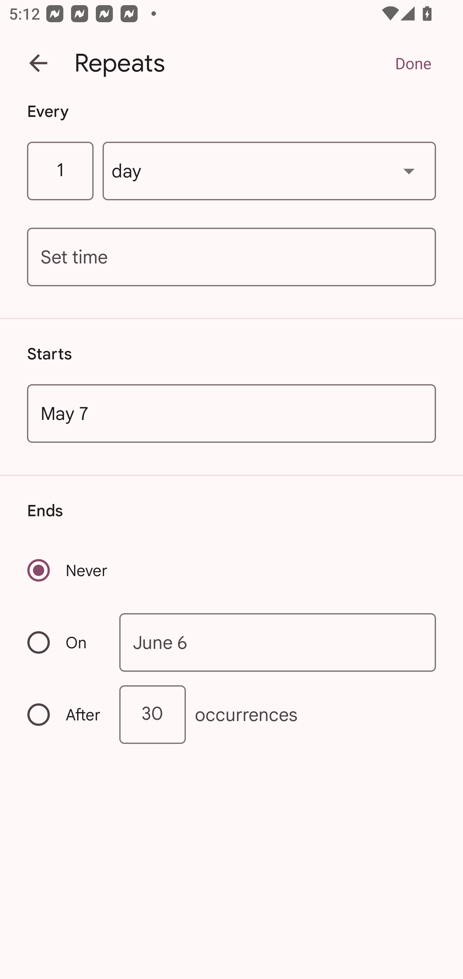 This screenshot has width=463, height=979. What do you see at coordinates (232, 413) in the screenshot?
I see `May 7` at bounding box center [232, 413].